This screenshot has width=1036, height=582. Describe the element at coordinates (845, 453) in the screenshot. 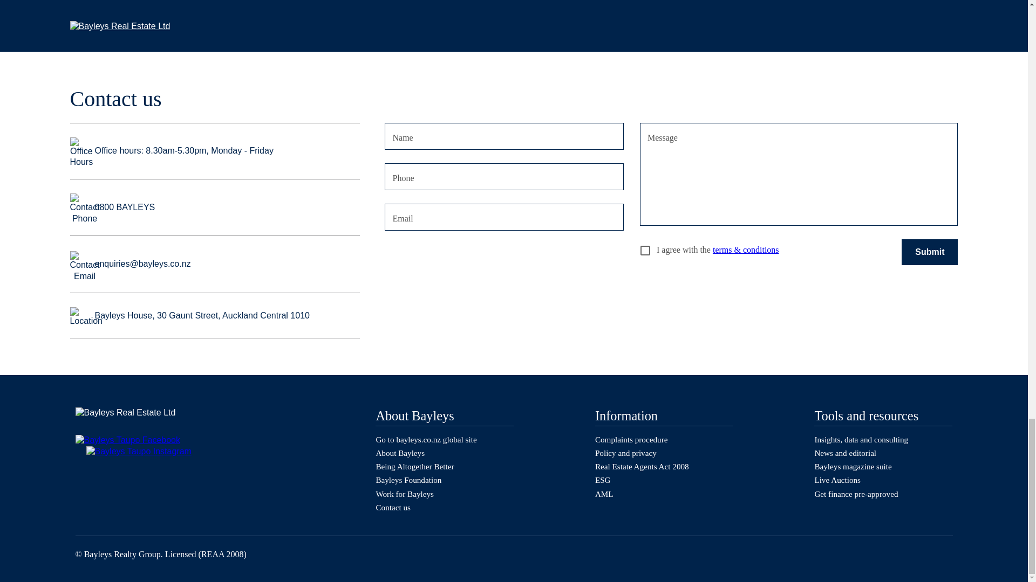

I see `News and editorial` at that location.